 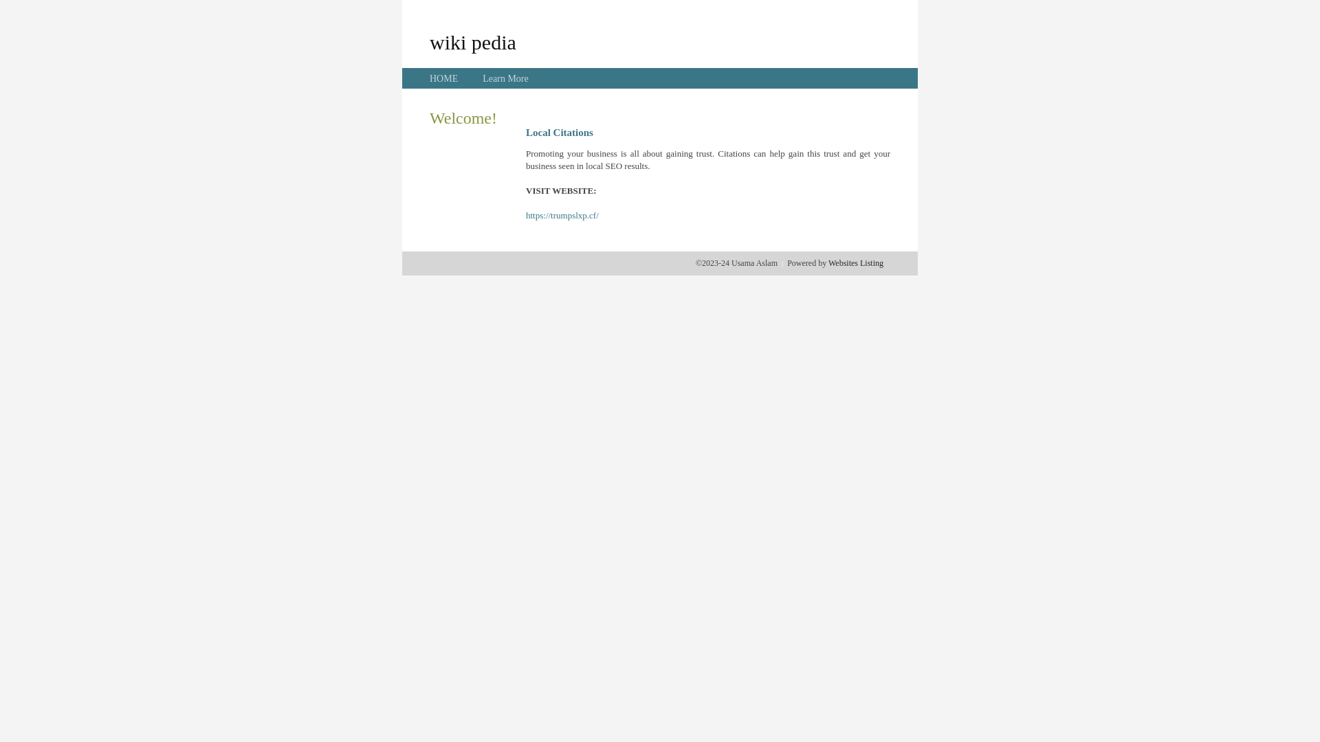 I want to click on wiki pedia, so click(x=473, y=42).